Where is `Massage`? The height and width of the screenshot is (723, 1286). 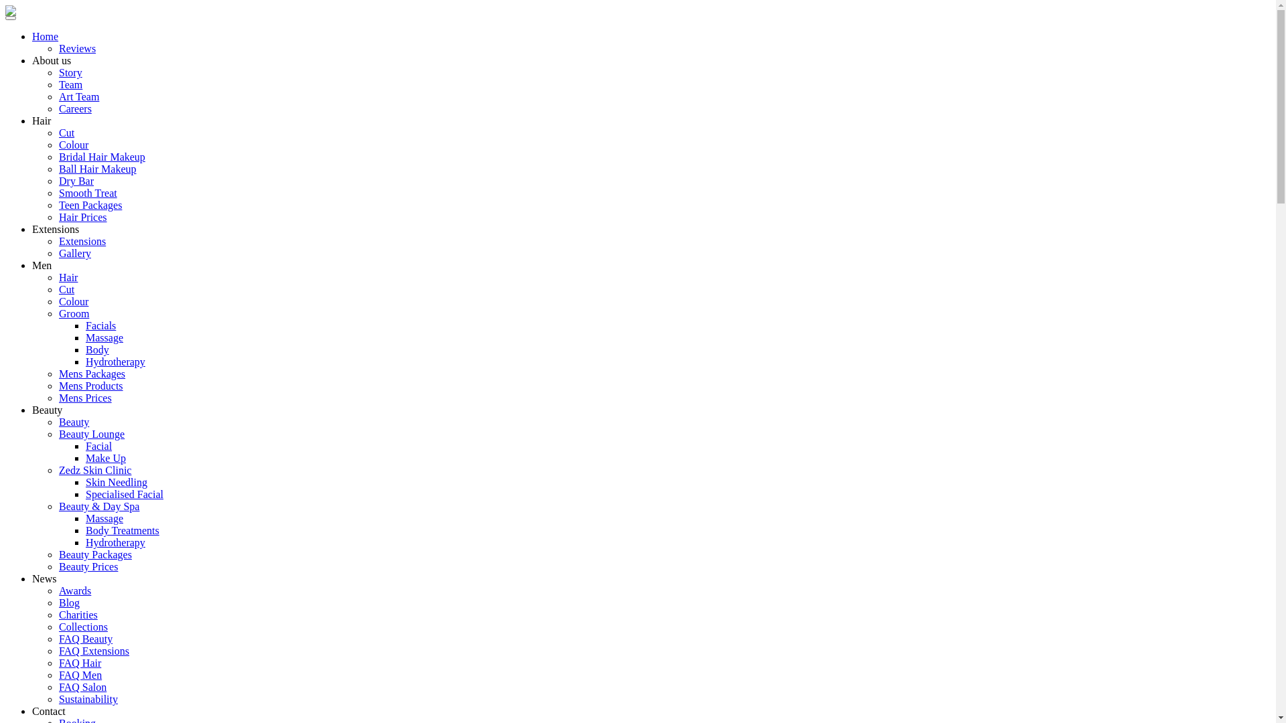 Massage is located at coordinates (104, 518).